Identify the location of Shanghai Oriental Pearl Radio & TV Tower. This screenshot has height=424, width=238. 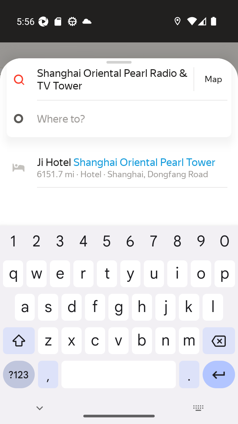
(114, 79).